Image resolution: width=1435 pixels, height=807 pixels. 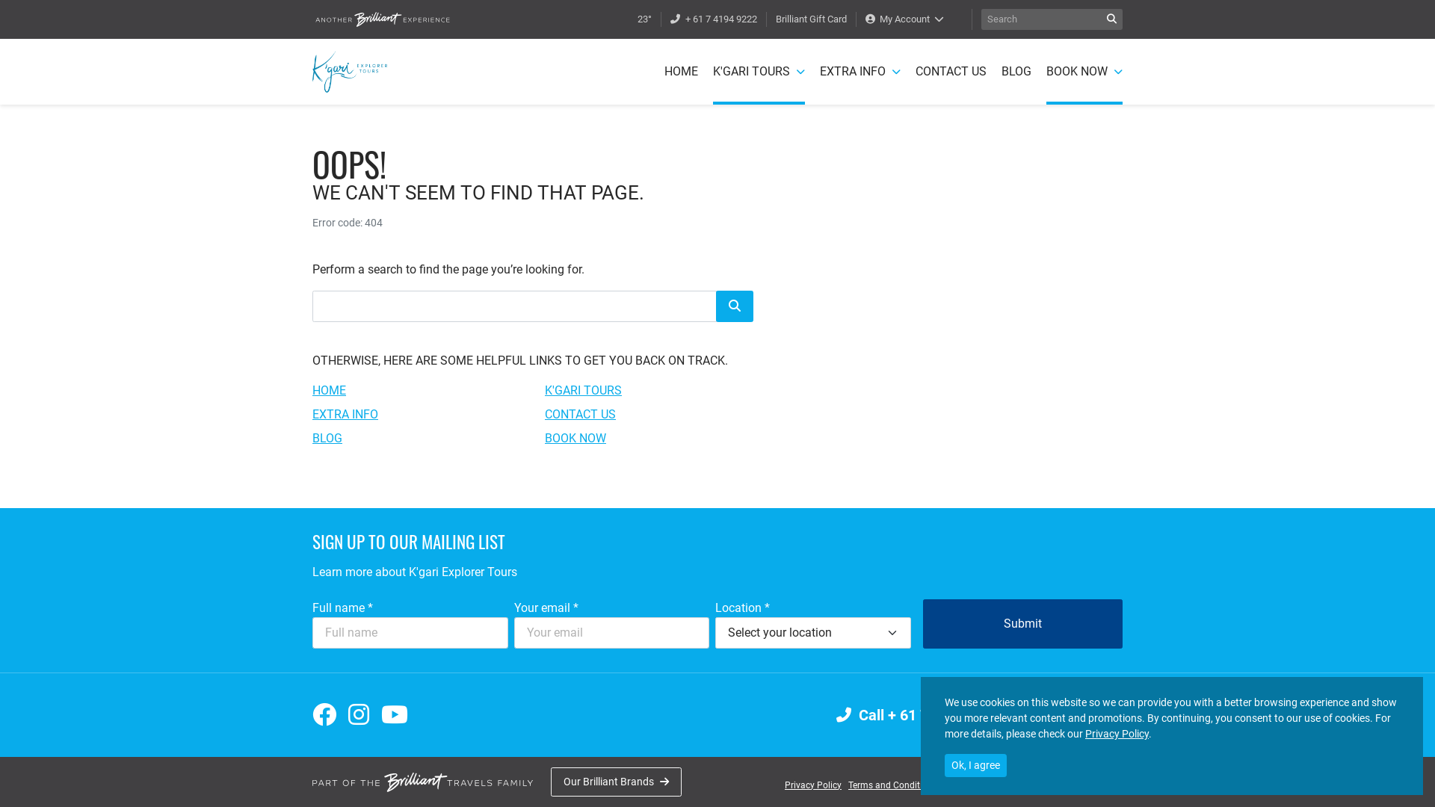 What do you see at coordinates (918, 715) in the screenshot?
I see `Call + 61 7 4194 9222` at bounding box center [918, 715].